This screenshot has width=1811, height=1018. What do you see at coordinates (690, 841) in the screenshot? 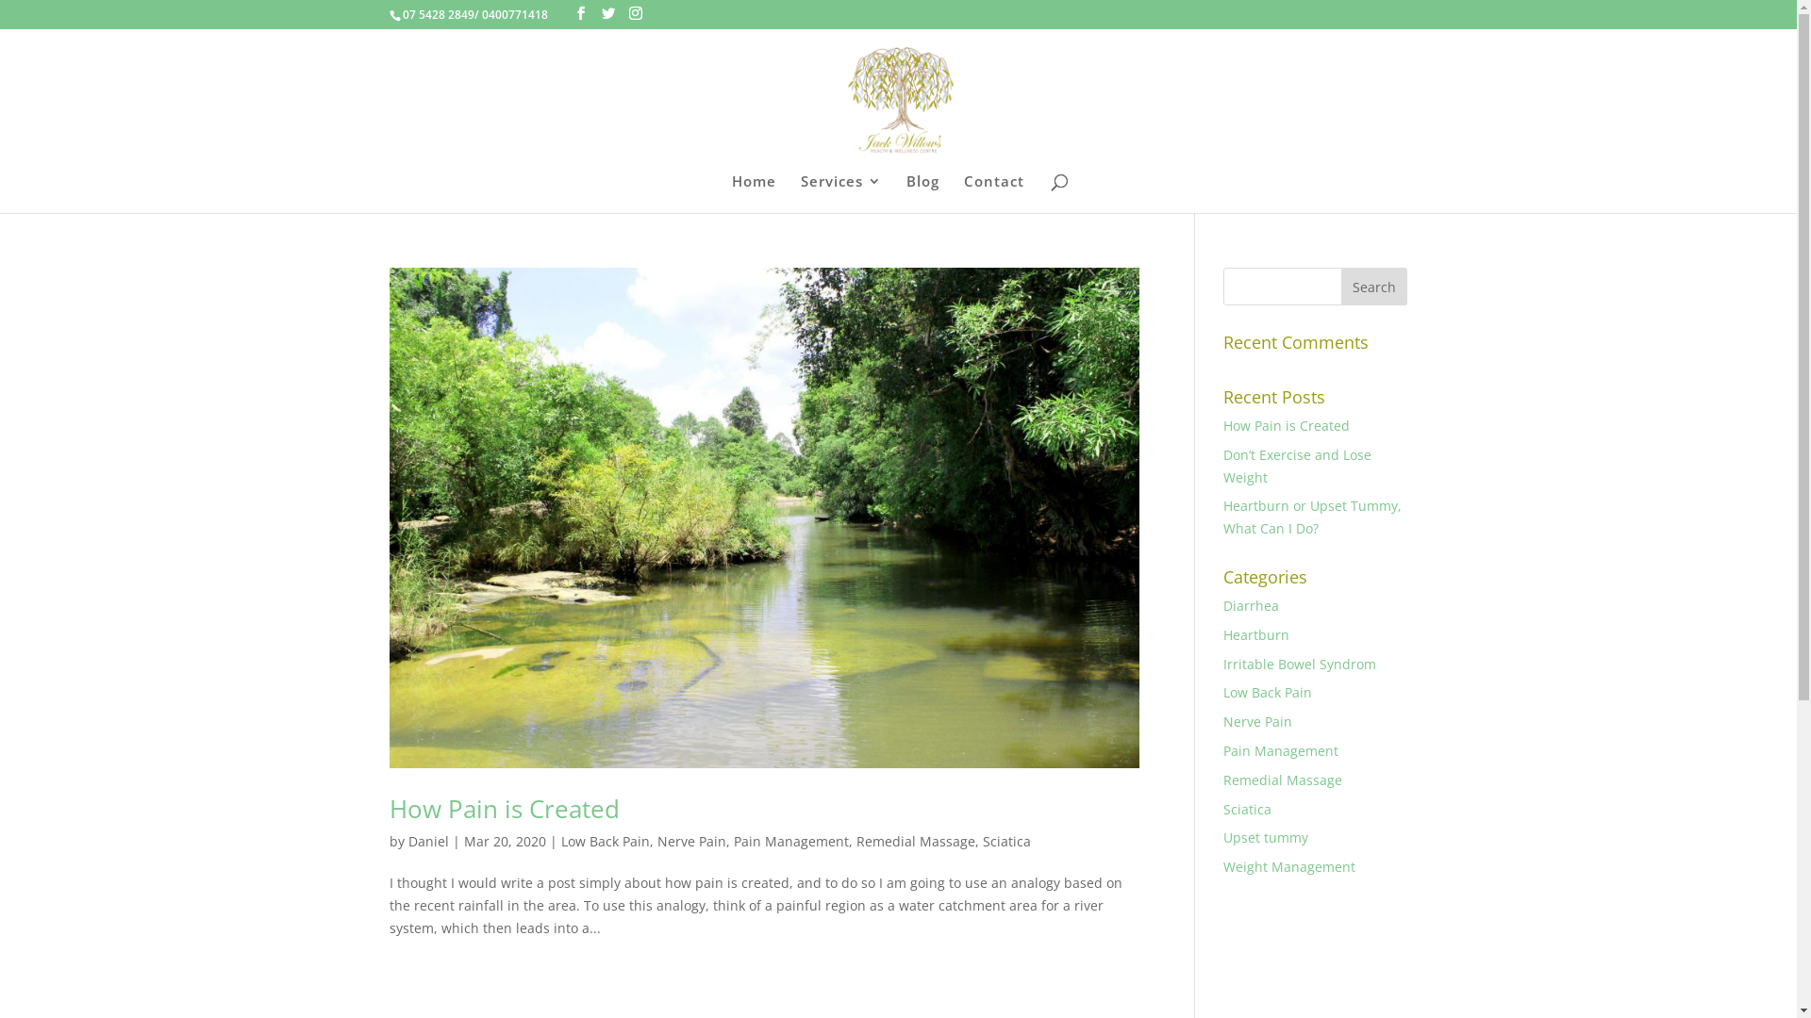
I see `Nerve Pain` at bounding box center [690, 841].